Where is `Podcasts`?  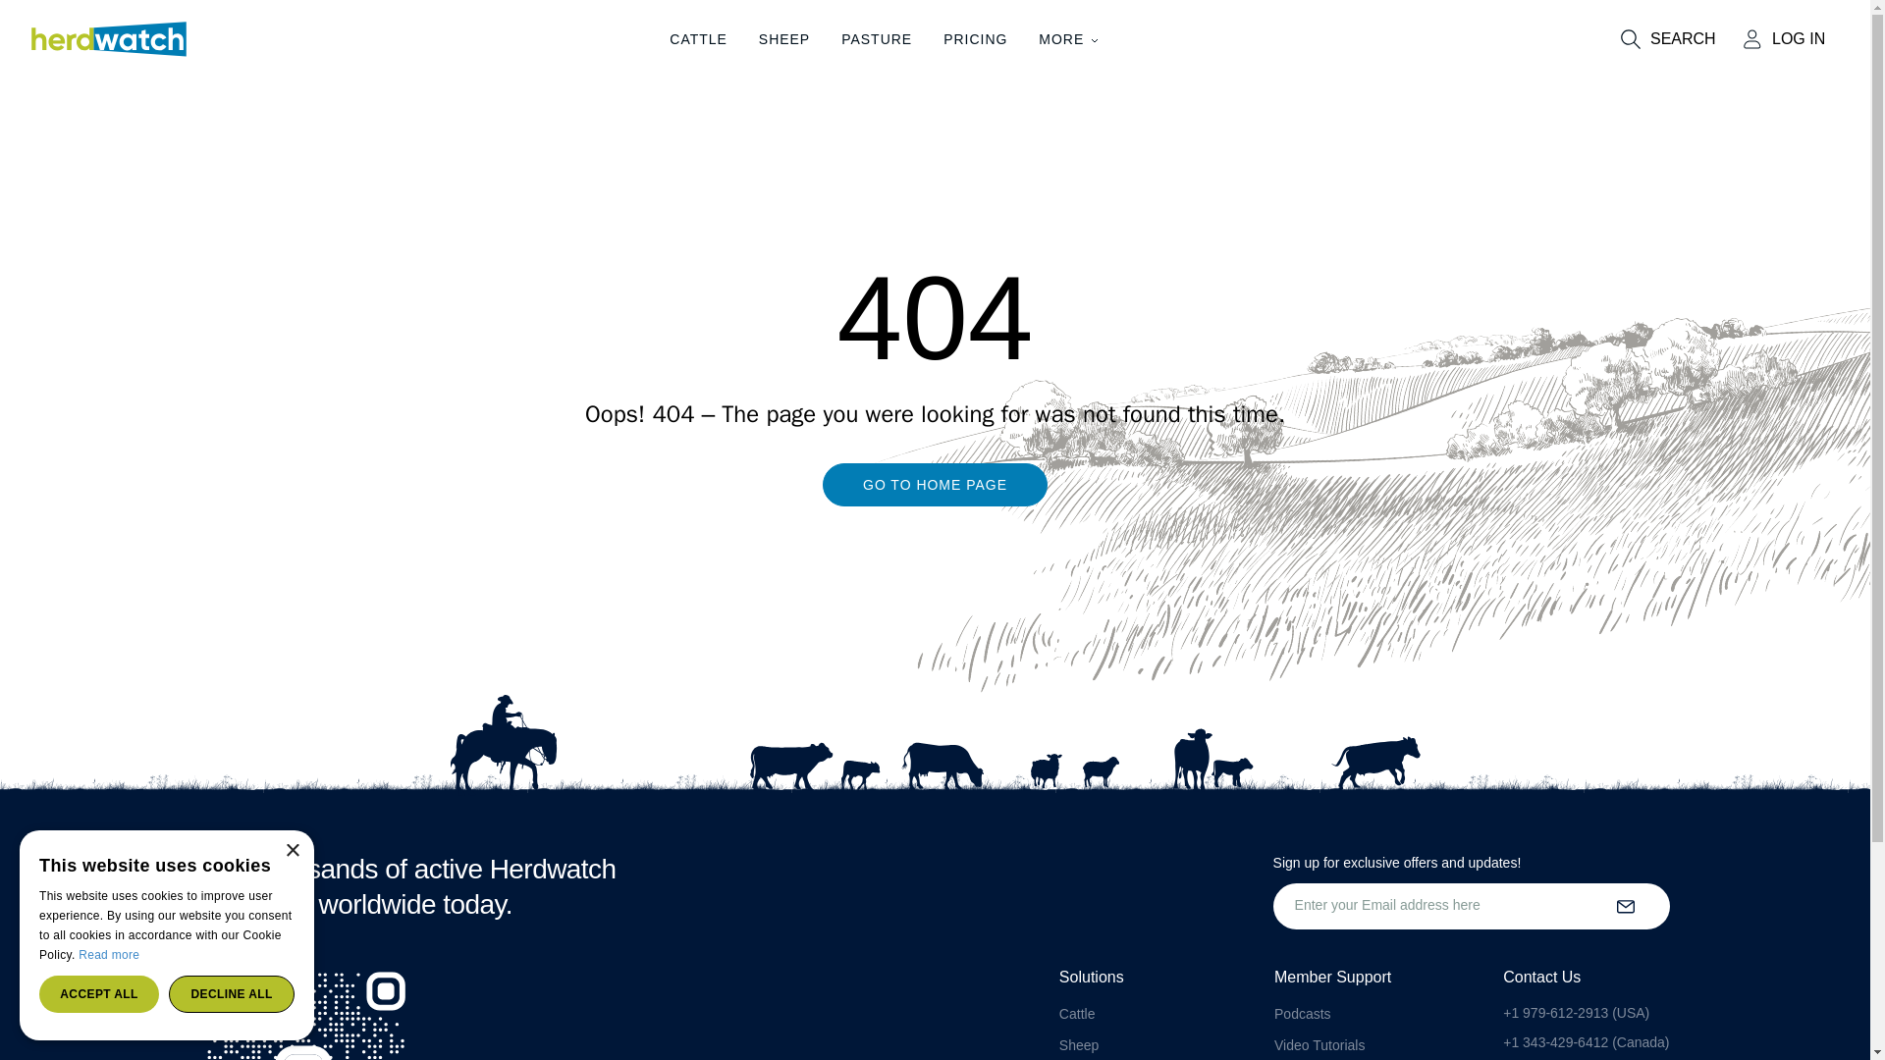
Podcasts is located at coordinates (1302, 1013).